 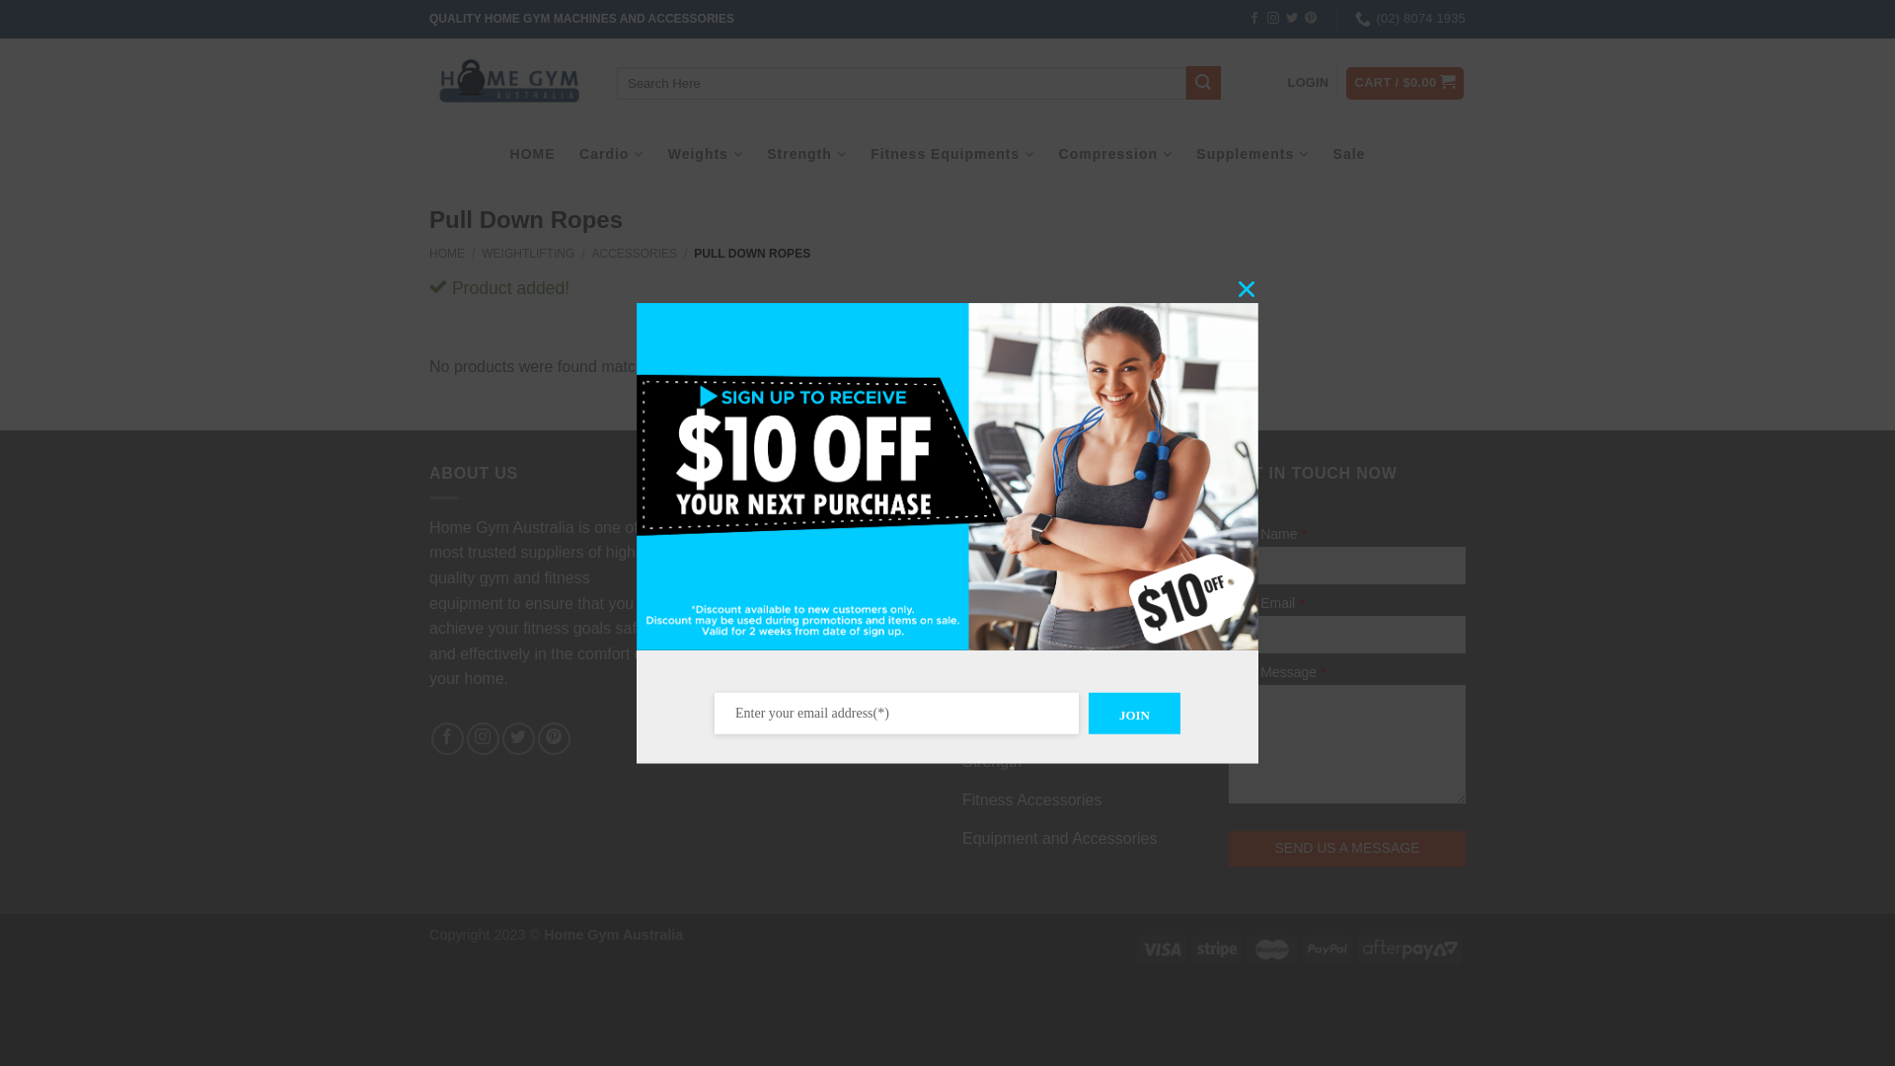 What do you see at coordinates (992, 762) in the screenshot?
I see `Strength` at bounding box center [992, 762].